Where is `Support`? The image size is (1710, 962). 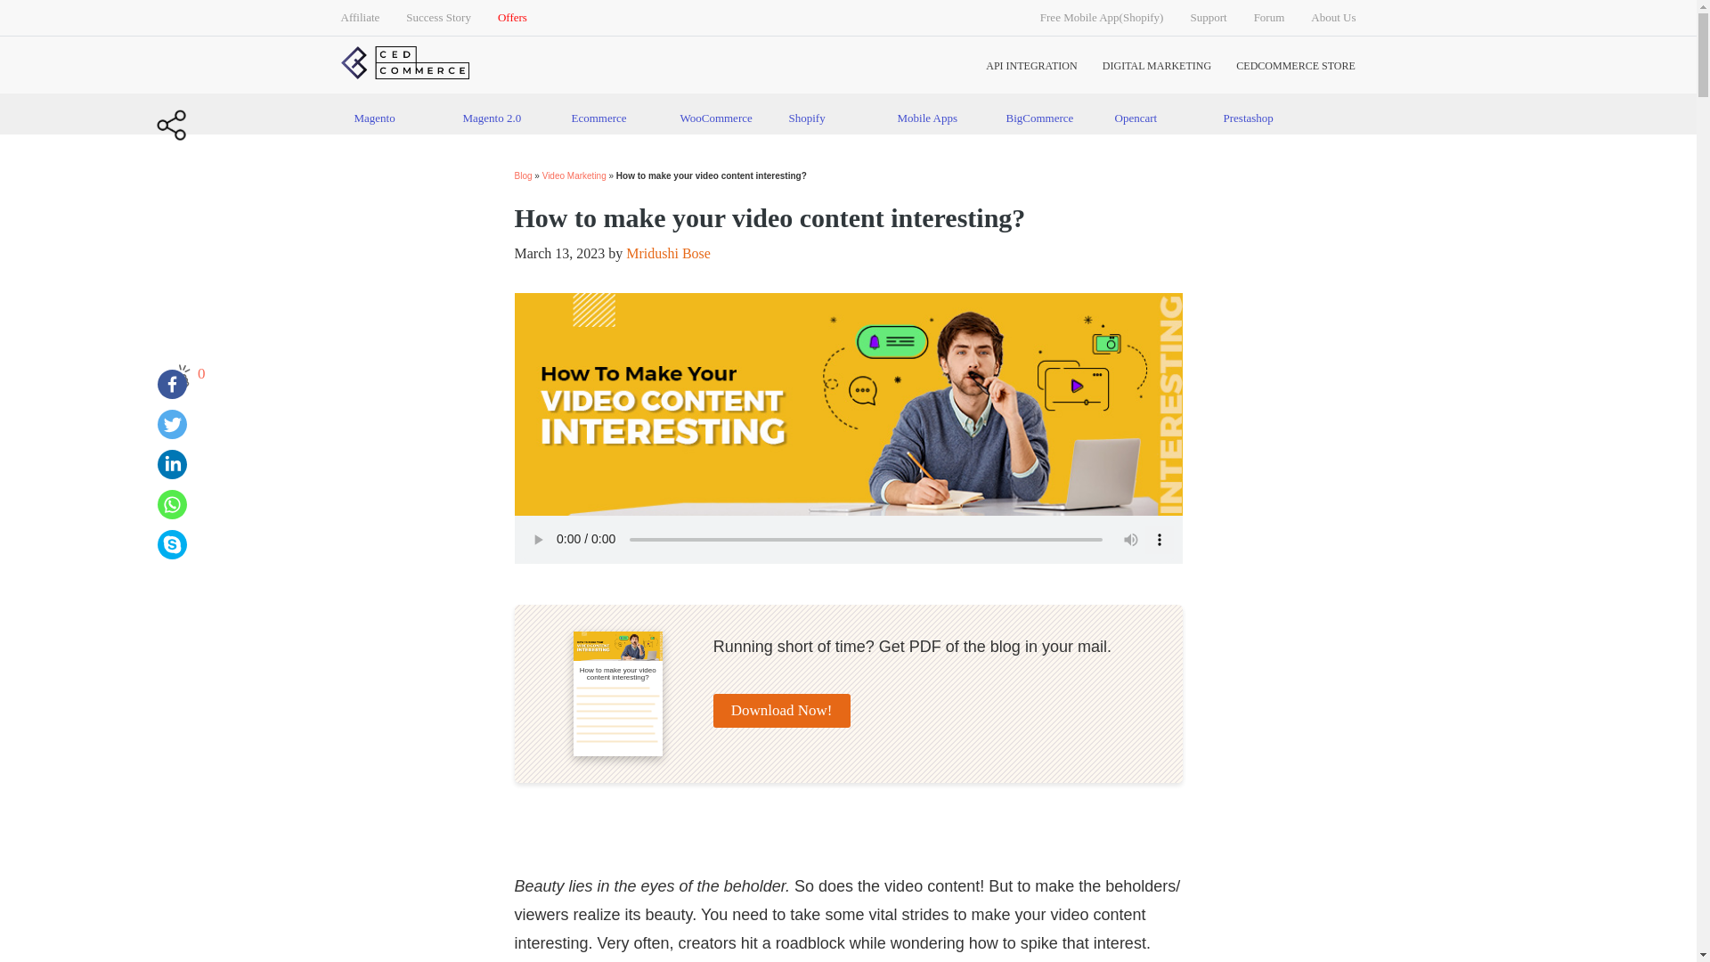
Support is located at coordinates (1208, 18).